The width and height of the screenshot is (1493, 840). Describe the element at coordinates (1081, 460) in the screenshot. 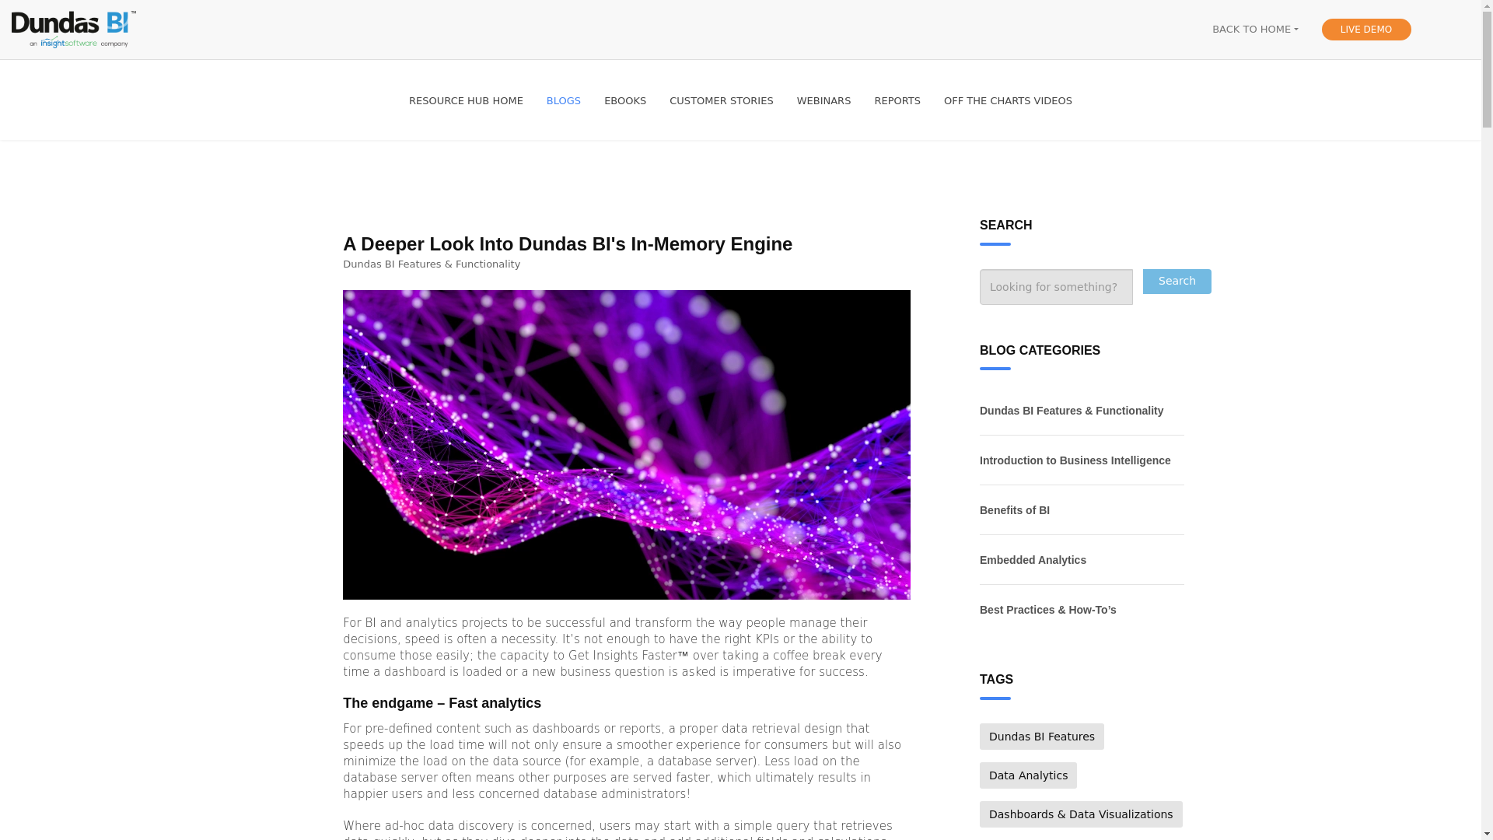

I see `Introduction to Business Intelligence` at that location.